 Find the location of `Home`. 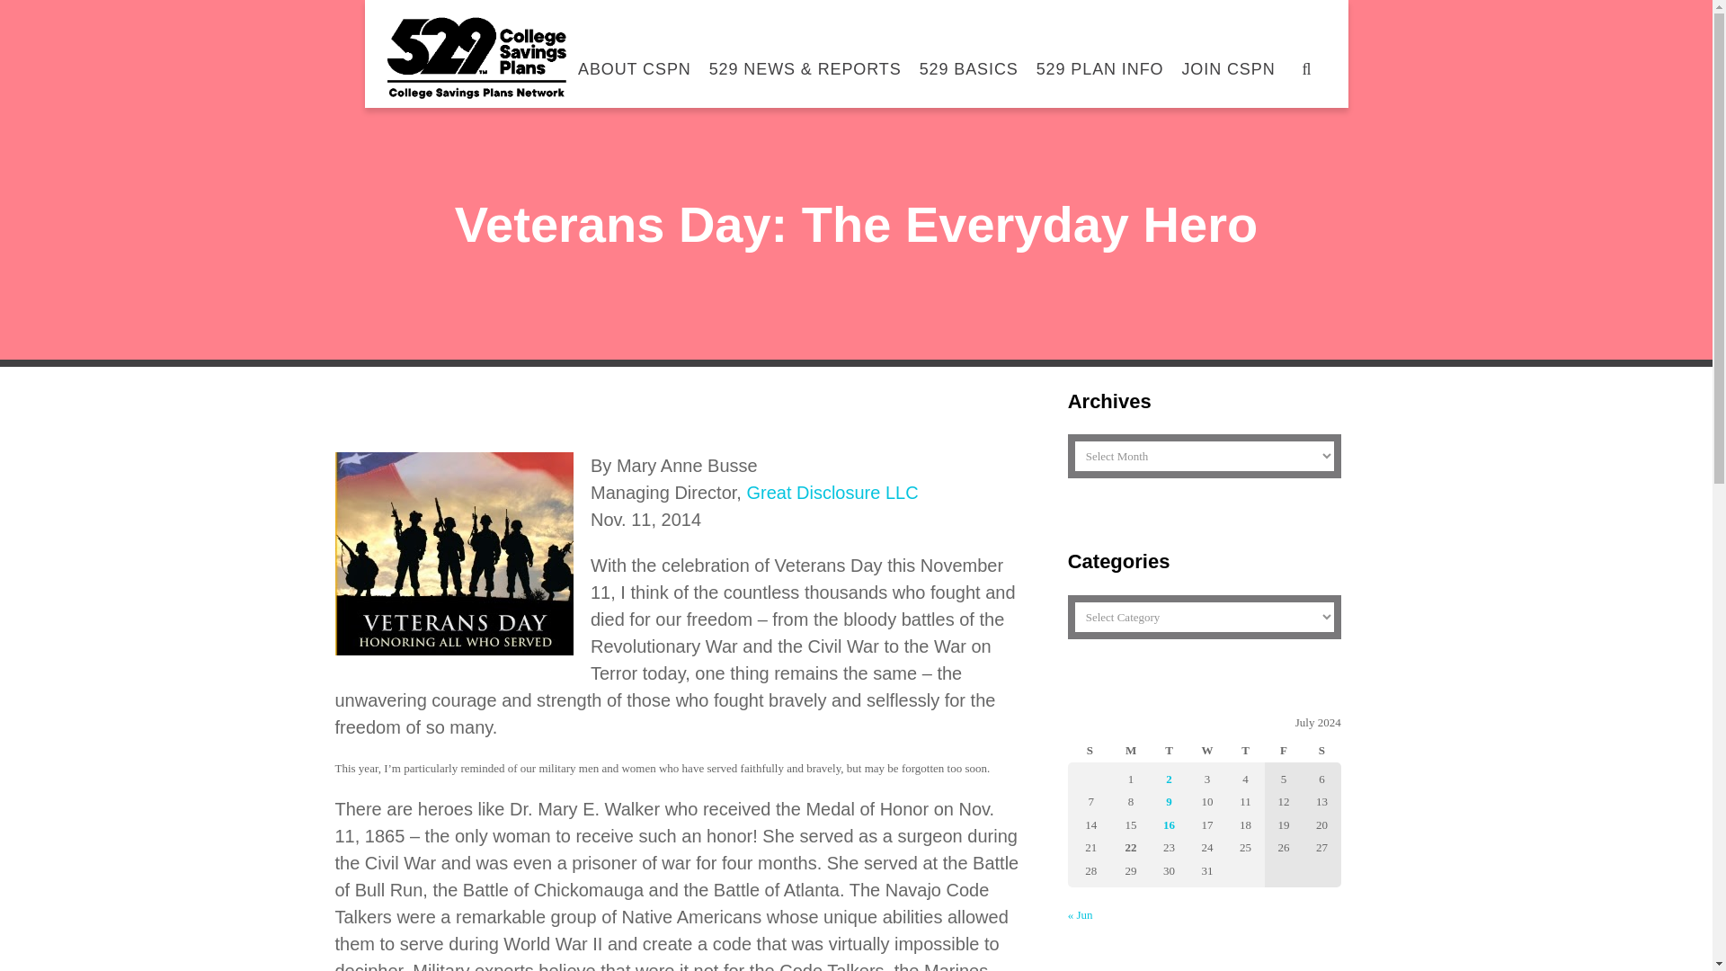

Home is located at coordinates (1052, 356).